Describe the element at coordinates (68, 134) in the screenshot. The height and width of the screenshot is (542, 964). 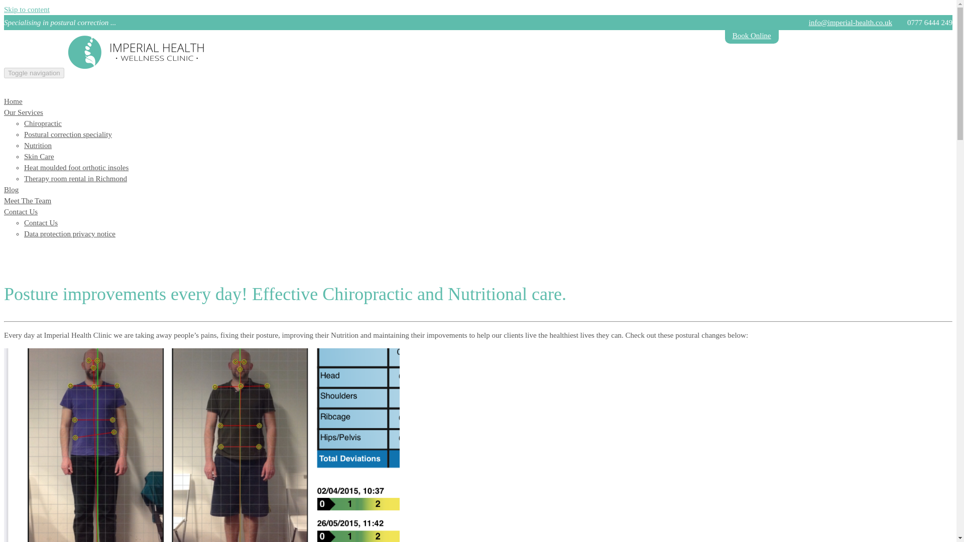
I see `Postural correction speciality` at that location.